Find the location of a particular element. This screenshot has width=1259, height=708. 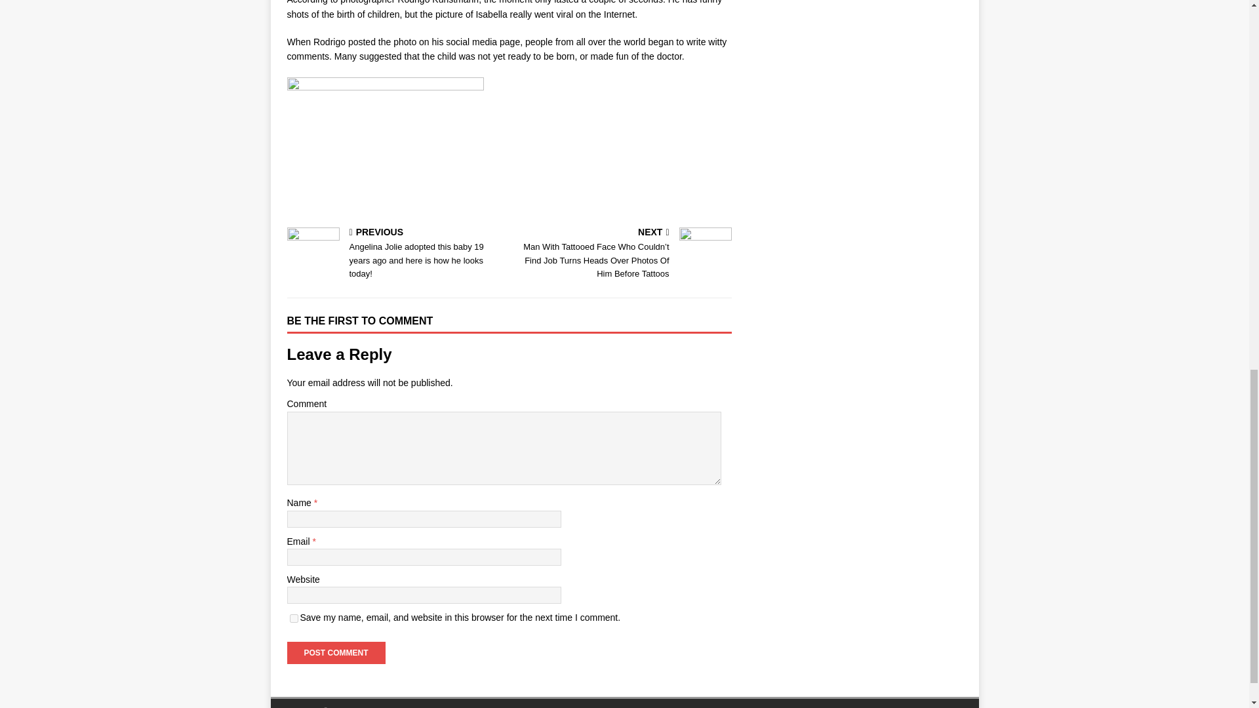

yes is located at coordinates (294, 619).